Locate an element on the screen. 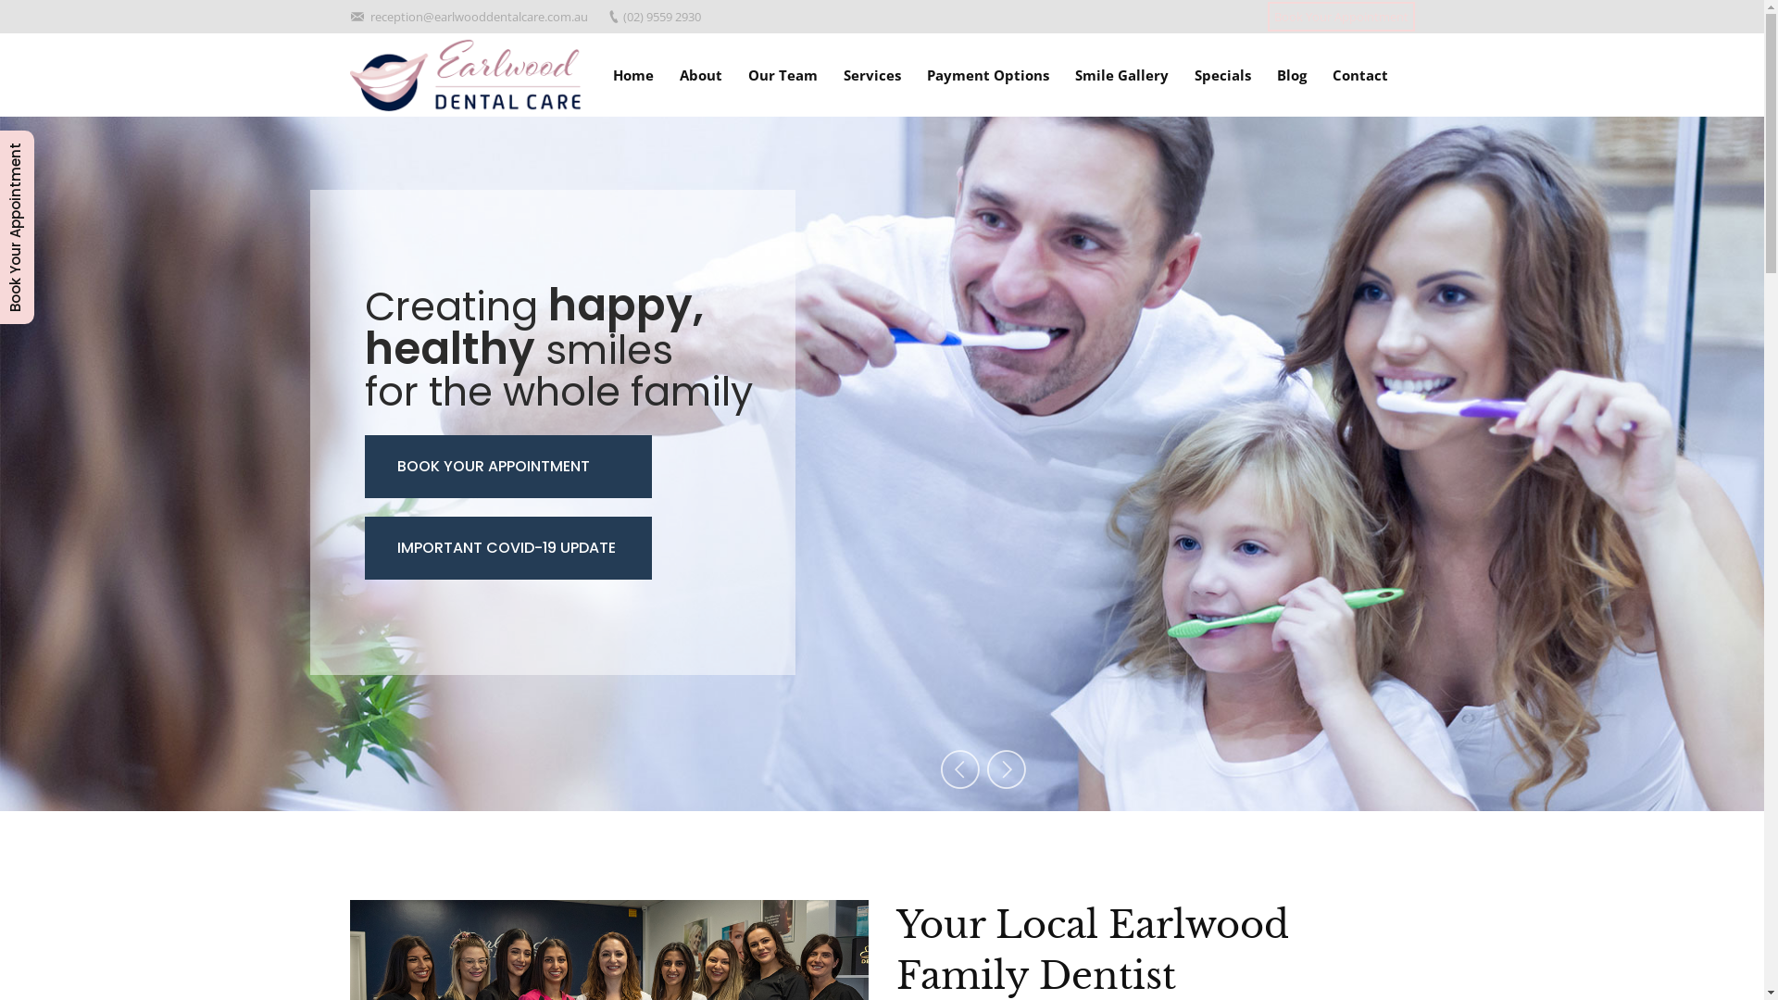  Our Team is located at coordinates (783, 76).